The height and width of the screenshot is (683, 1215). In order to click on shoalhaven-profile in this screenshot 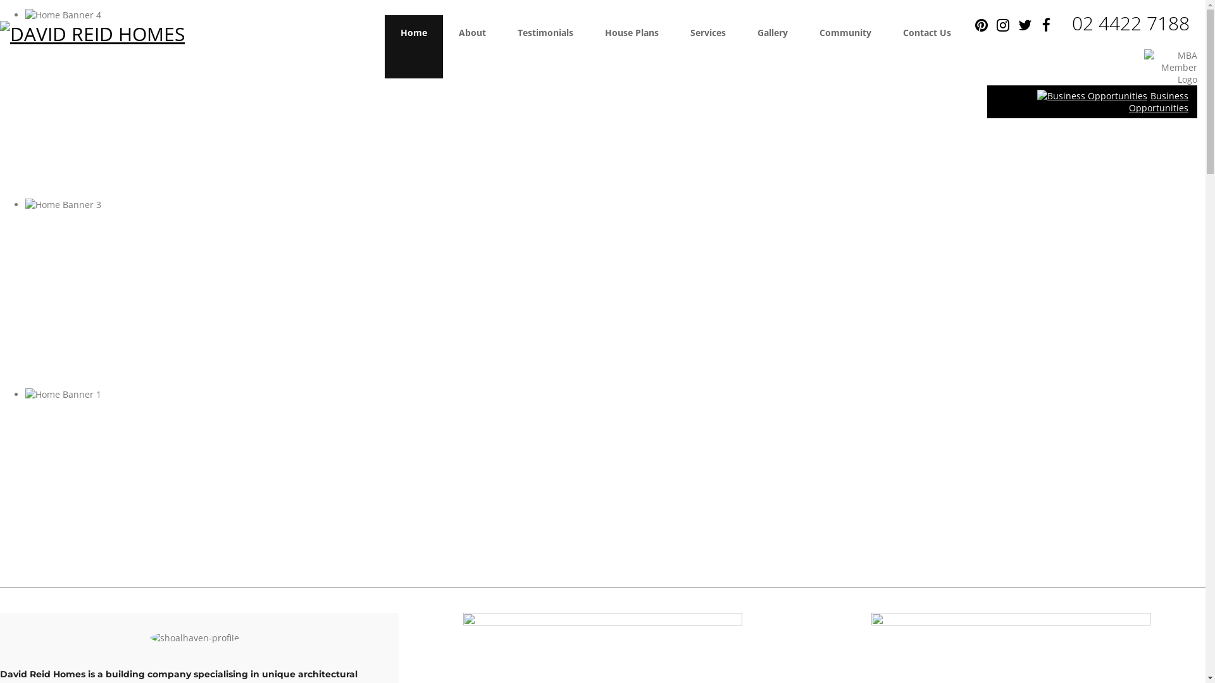, I will do `click(195, 637)`.